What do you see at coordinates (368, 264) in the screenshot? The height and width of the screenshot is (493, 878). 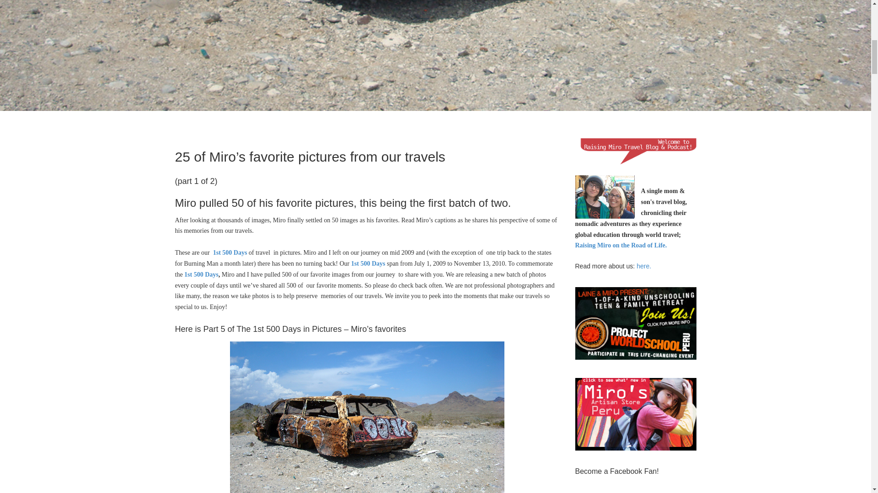 I see `1st 500 Days` at bounding box center [368, 264].